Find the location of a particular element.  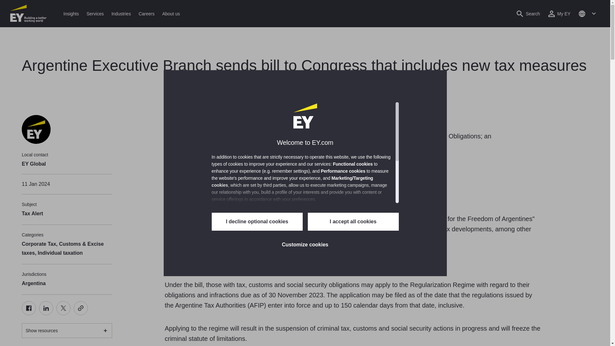

Copy link is located at coordinates (81, 308).